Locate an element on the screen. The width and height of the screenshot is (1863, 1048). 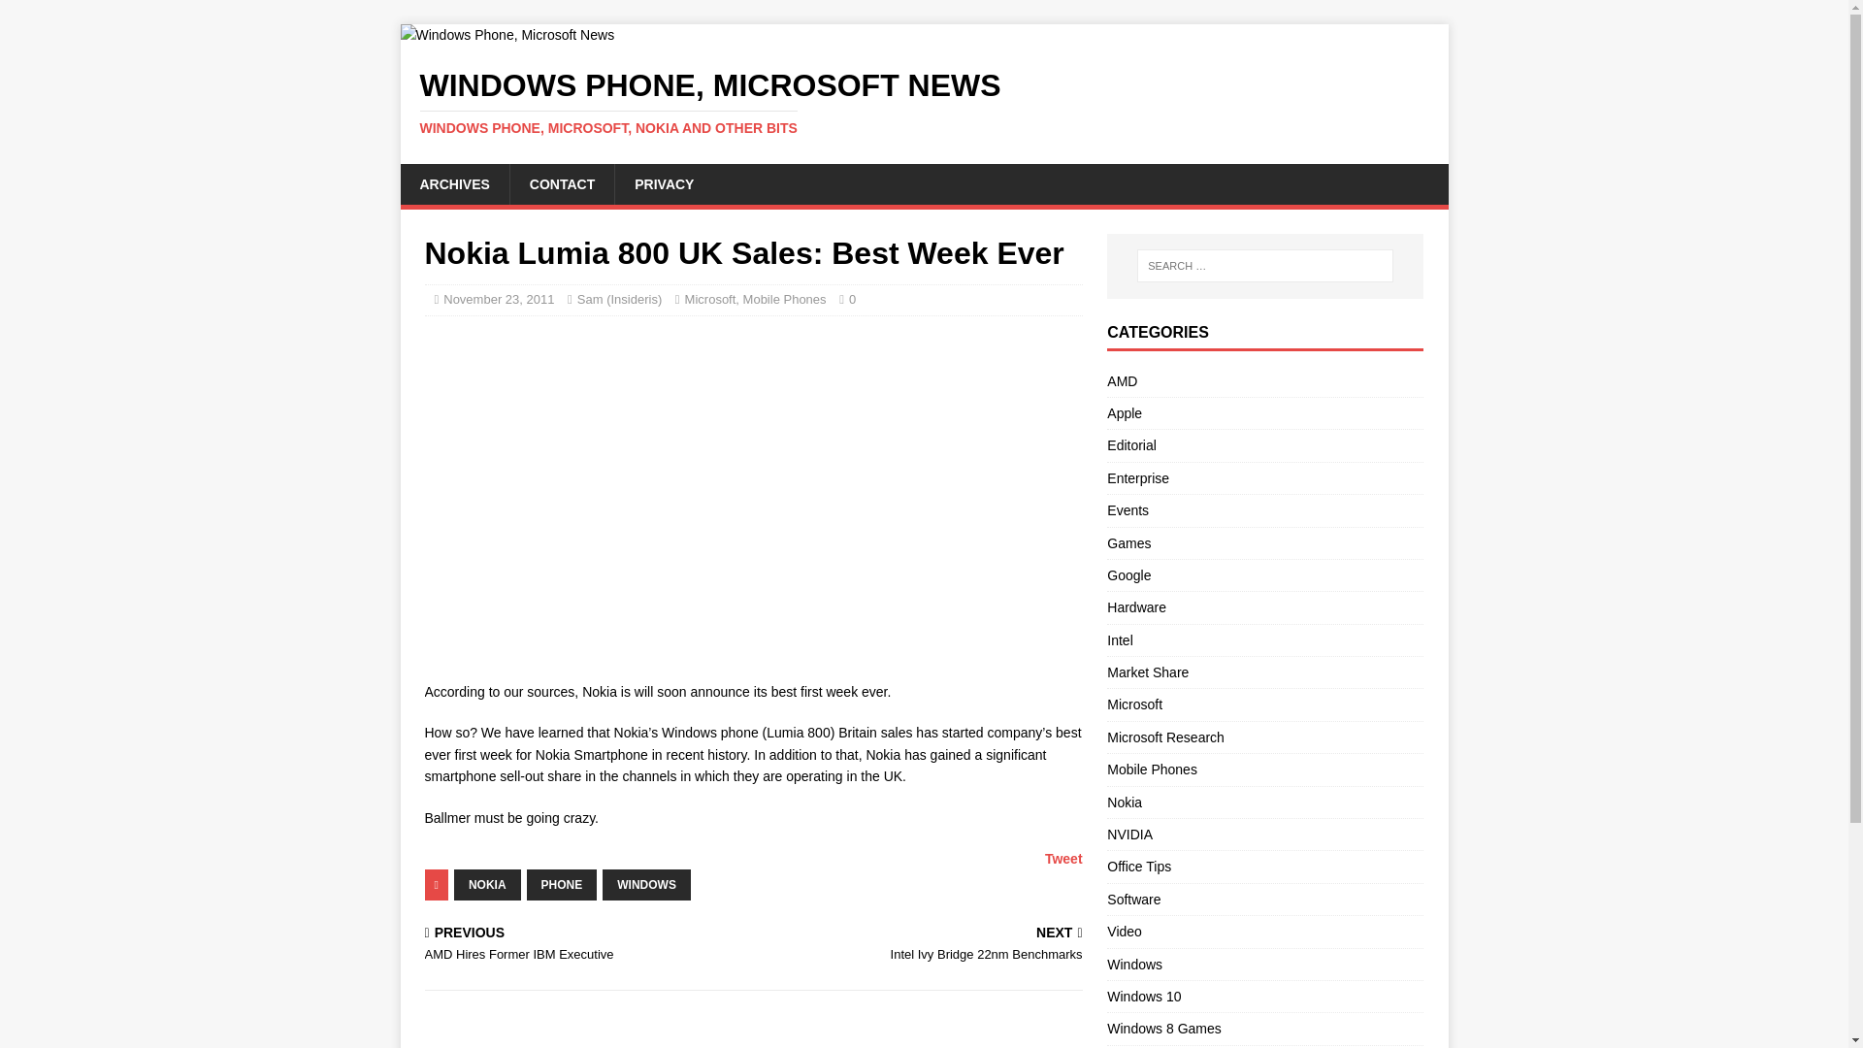
Events is located at coordinates (1264, 510).